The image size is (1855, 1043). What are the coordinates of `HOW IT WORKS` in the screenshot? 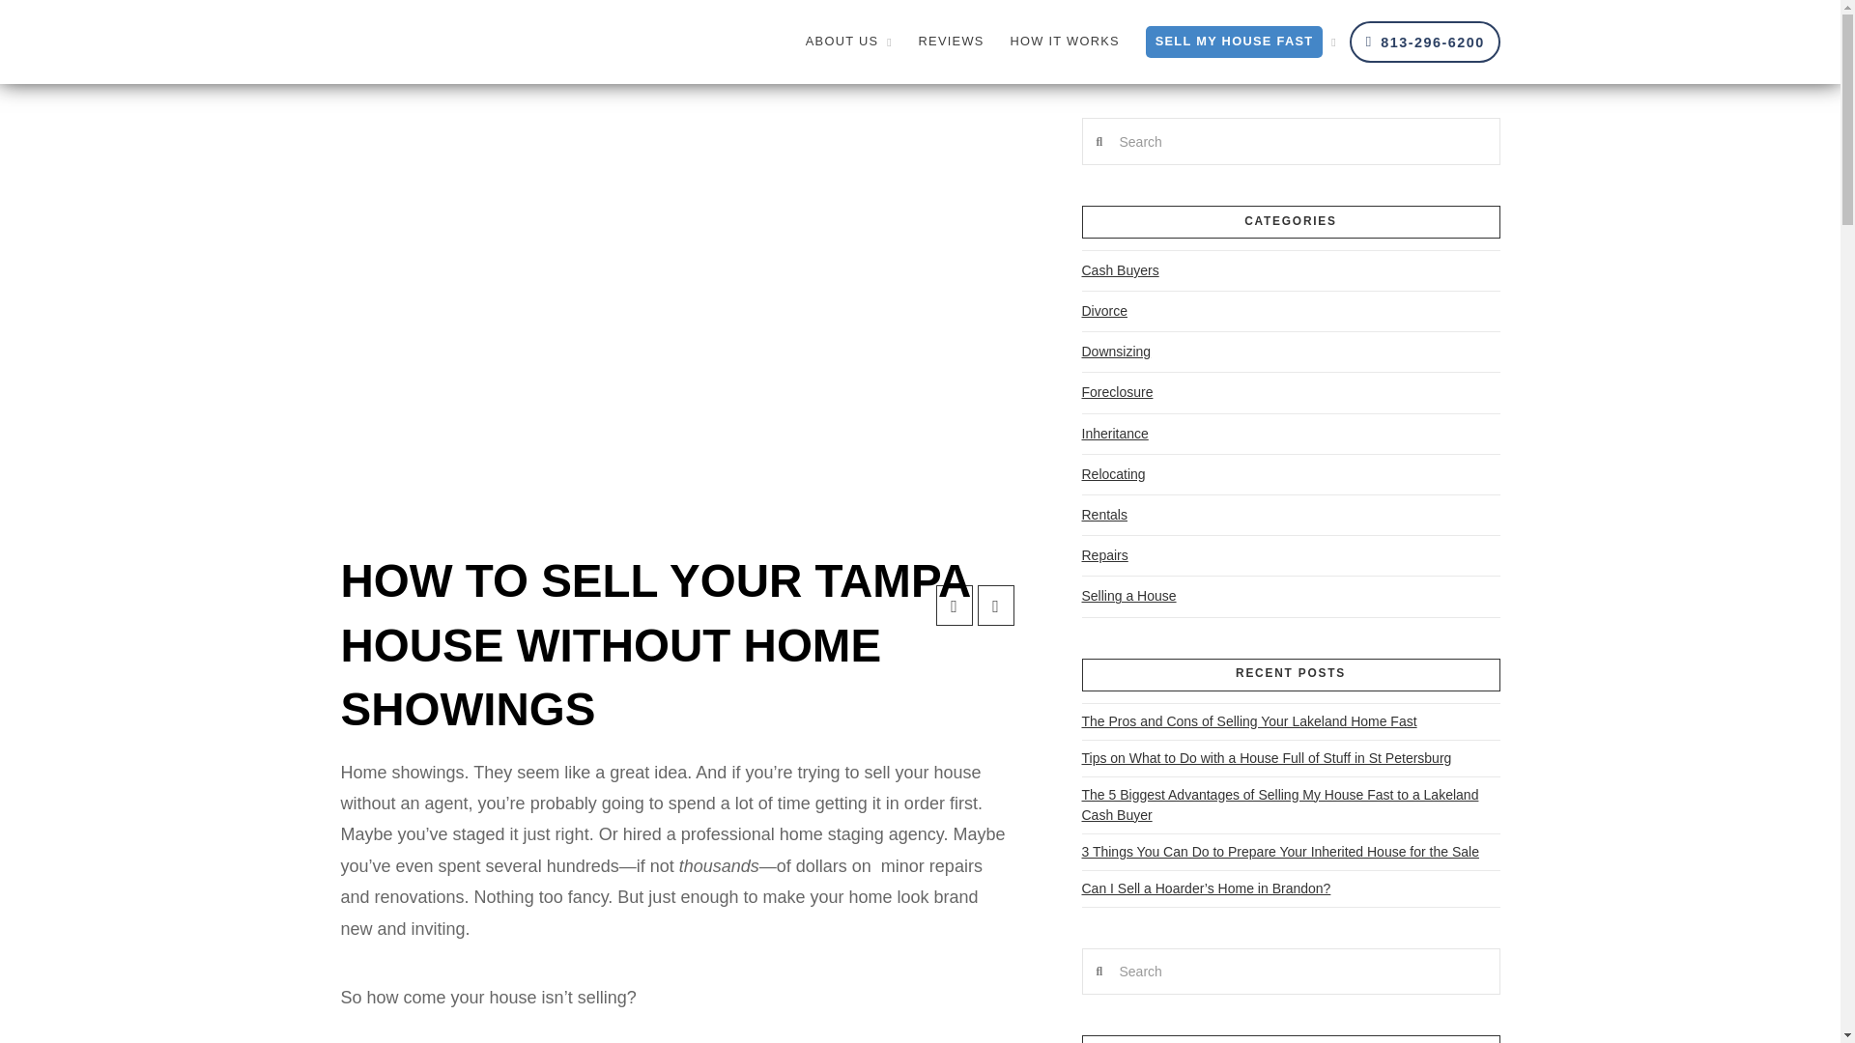 It's located at (1064, 42).